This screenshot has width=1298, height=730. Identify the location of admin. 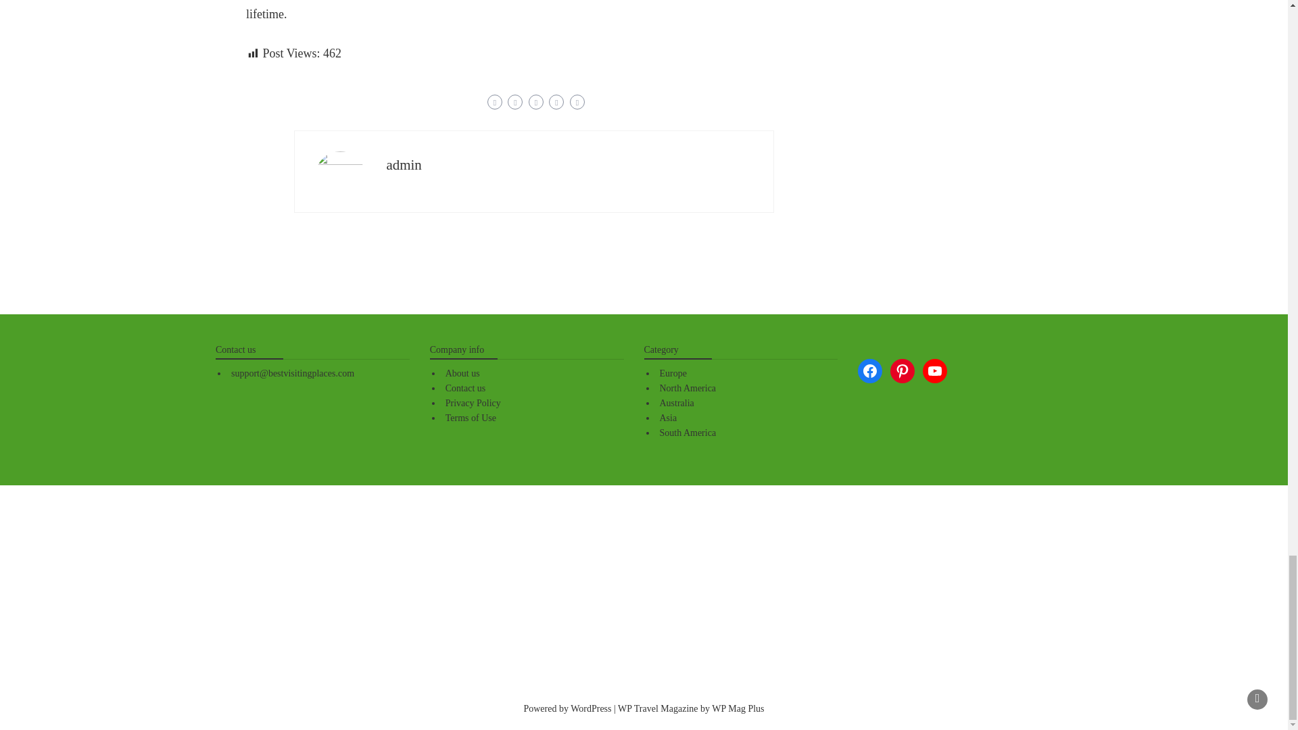
(404, 165).